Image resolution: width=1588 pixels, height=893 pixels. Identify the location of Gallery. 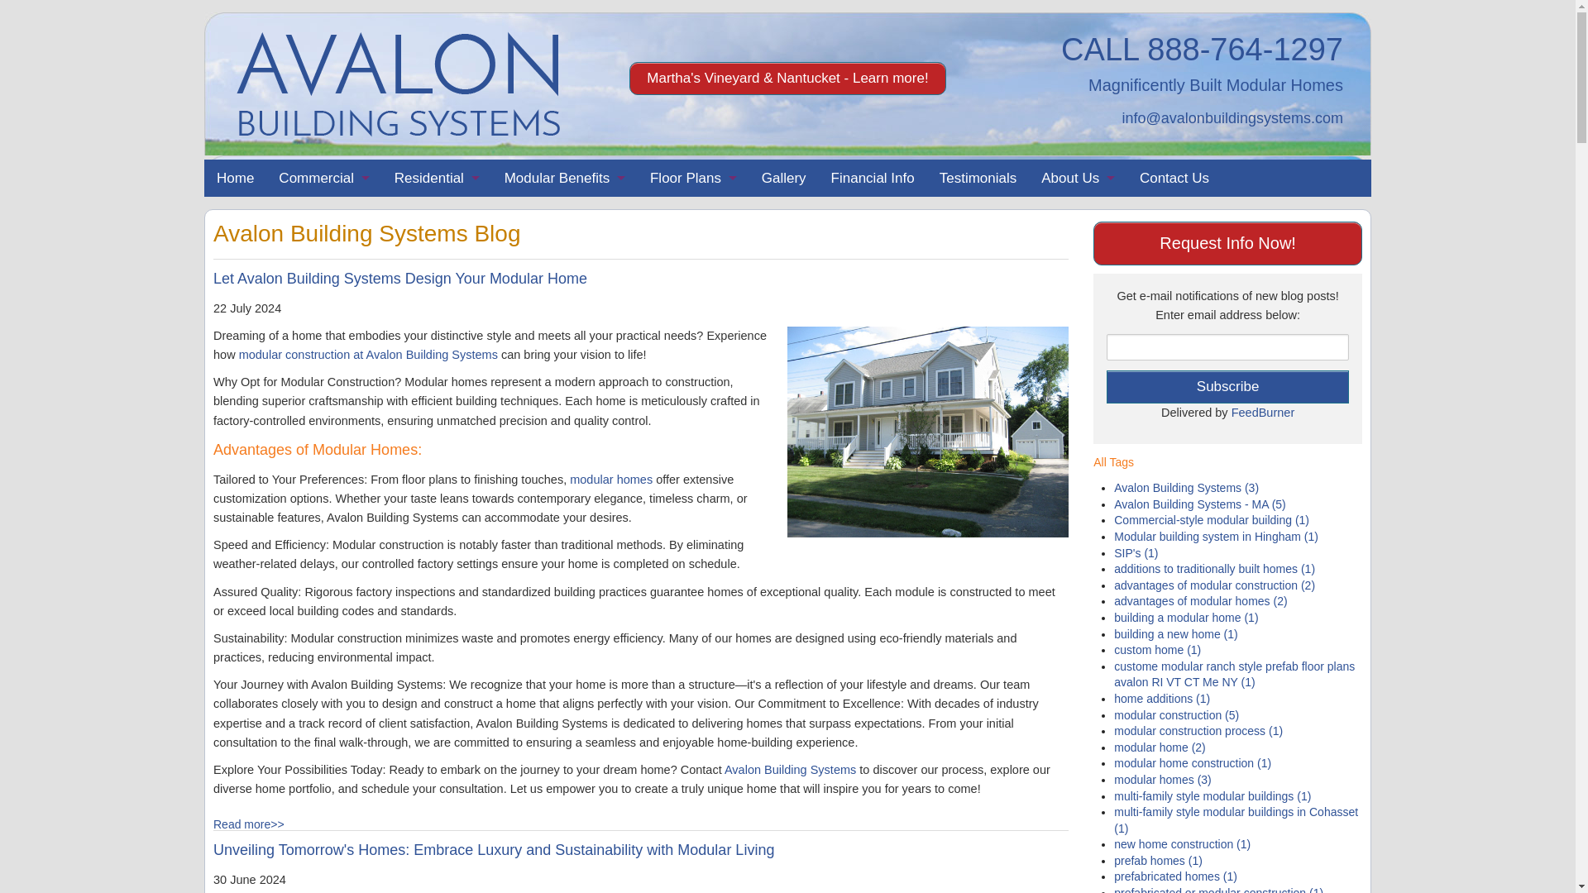
(784, 178).